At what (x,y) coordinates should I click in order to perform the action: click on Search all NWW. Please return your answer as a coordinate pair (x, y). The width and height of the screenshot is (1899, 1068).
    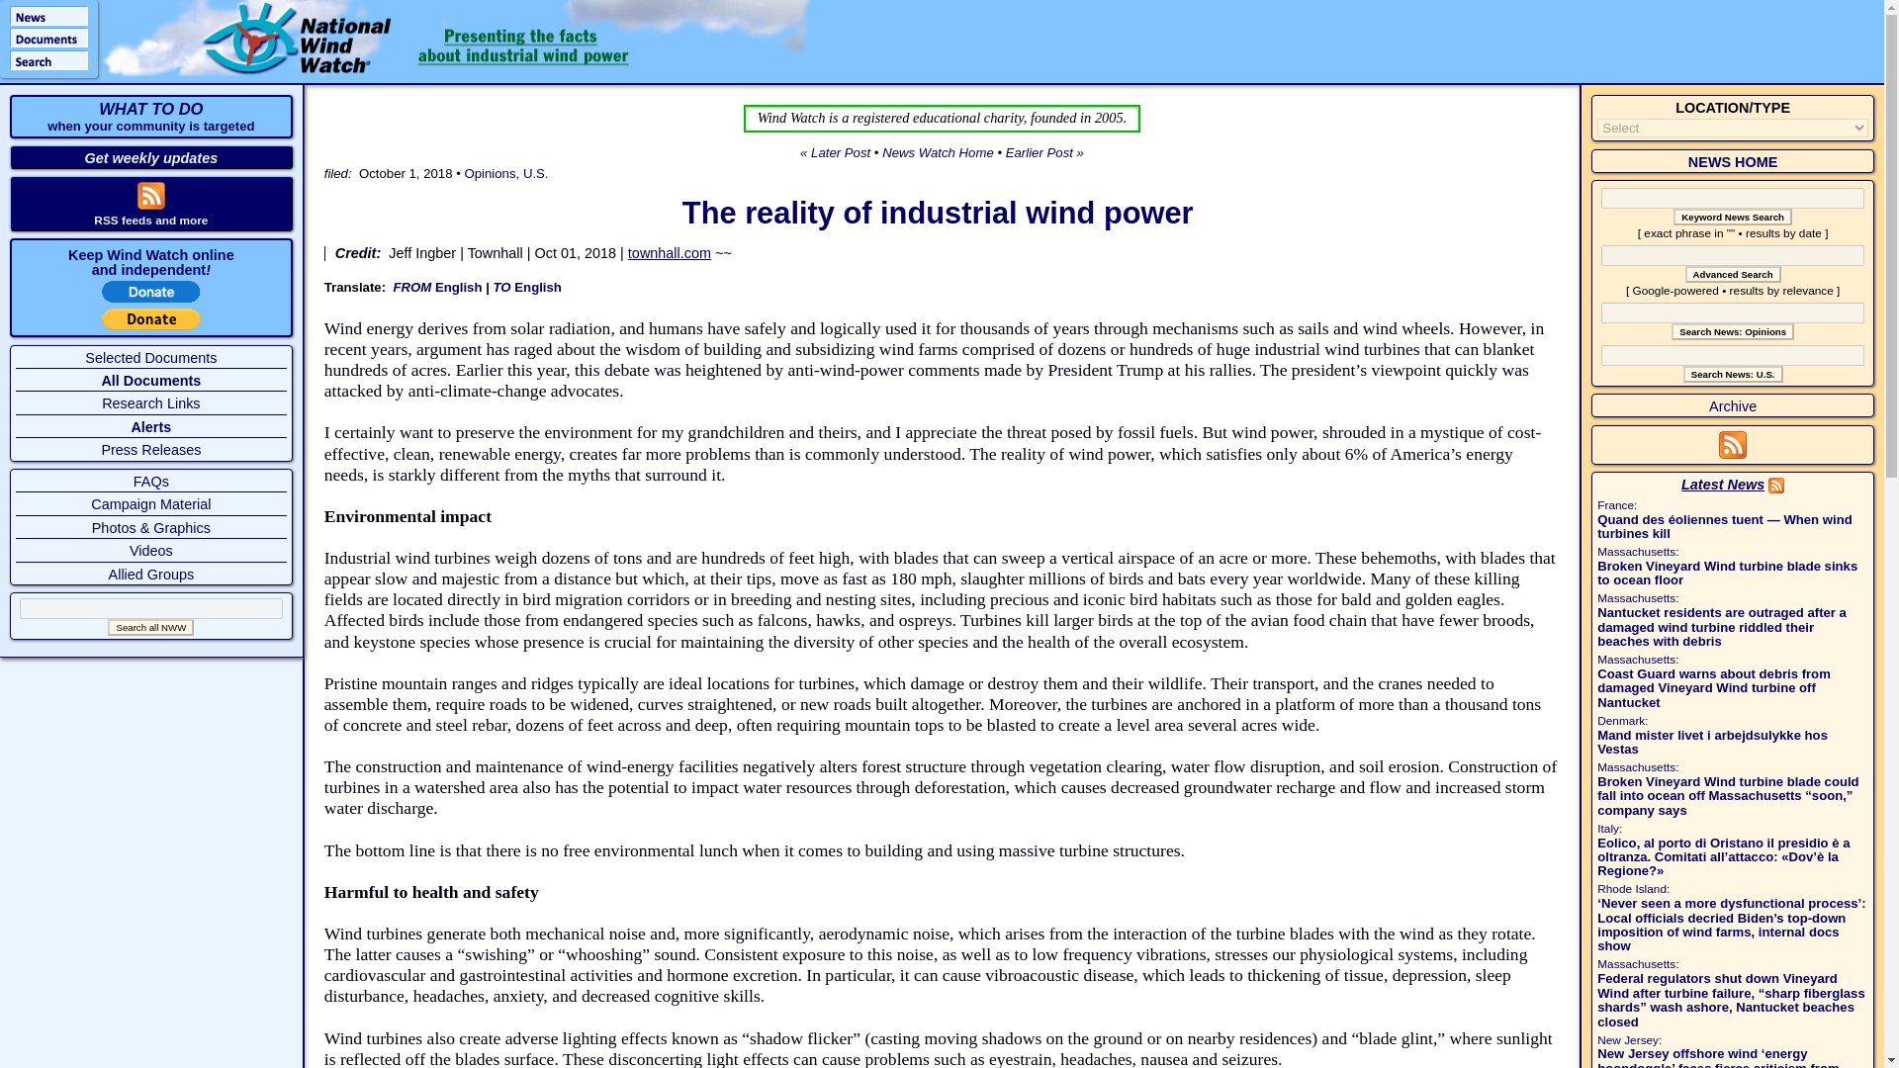
    Looking at the image, I should click on (150, 627).